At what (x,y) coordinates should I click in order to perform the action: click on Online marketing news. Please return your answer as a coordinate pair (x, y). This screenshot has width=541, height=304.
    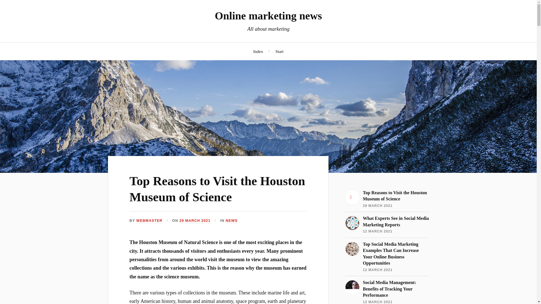
    Looking at the image, I should click on (268, 15).